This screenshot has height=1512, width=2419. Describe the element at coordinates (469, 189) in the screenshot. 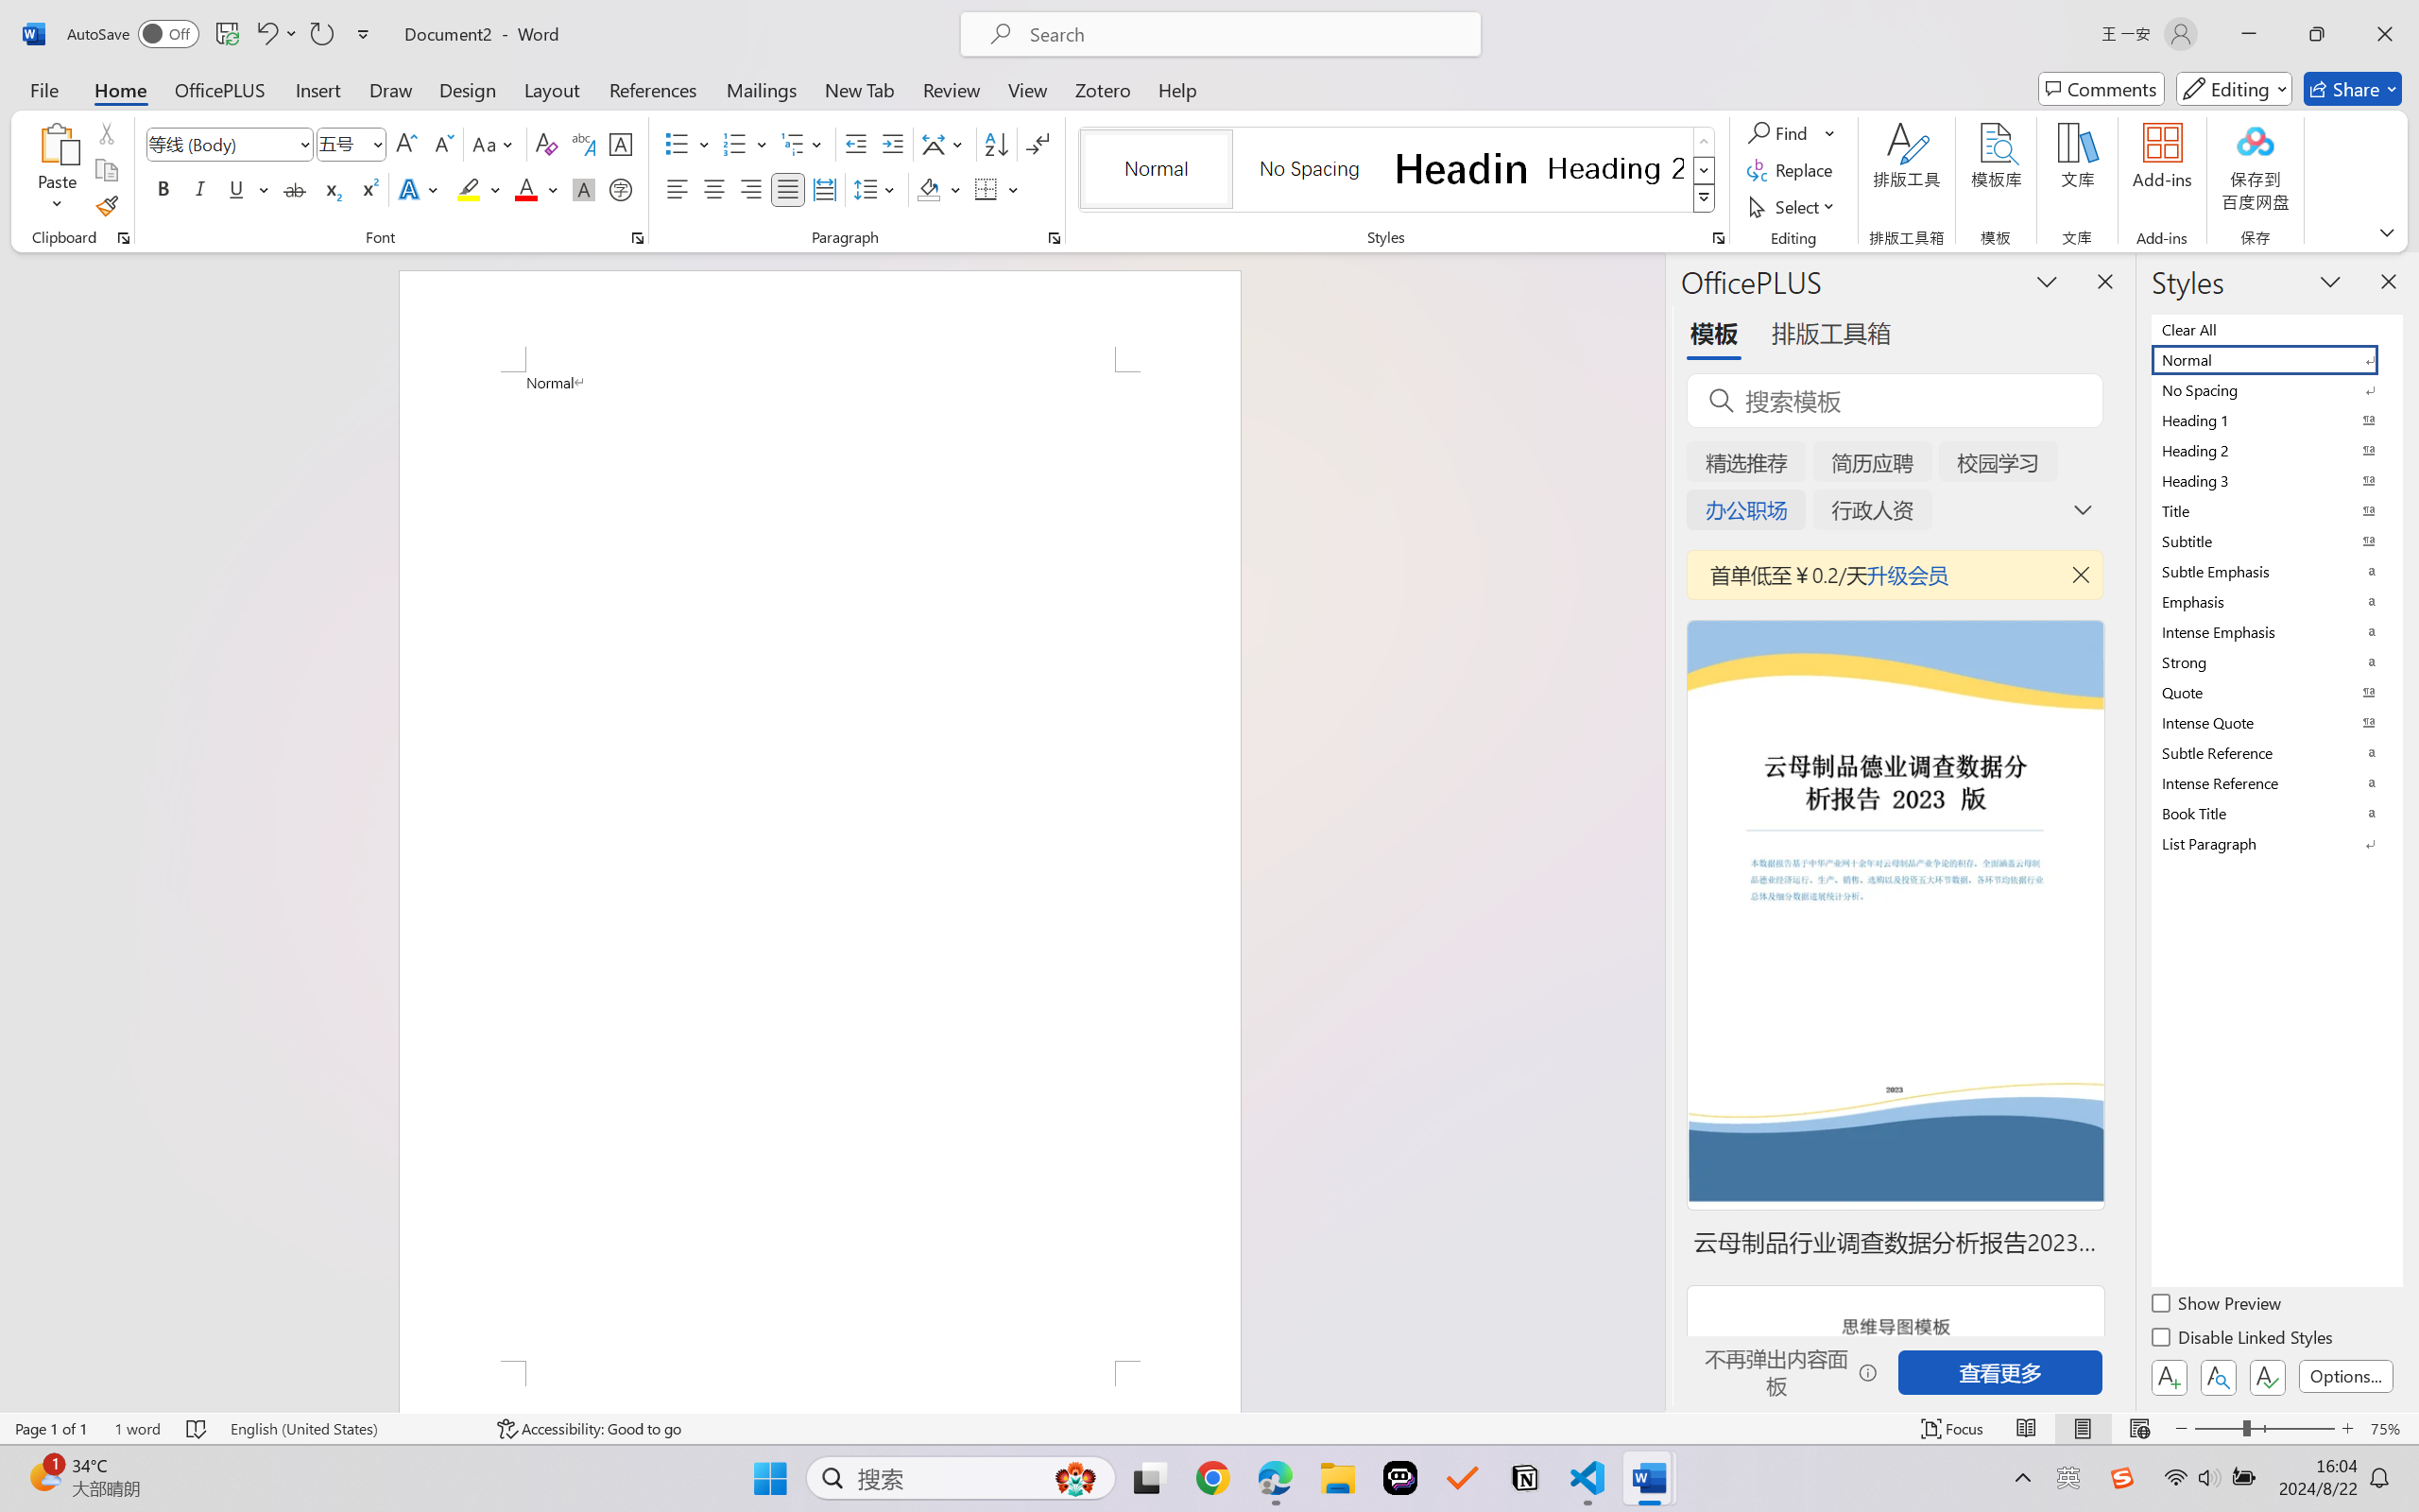

I see `Text Highlight Color Yellow` at that location.